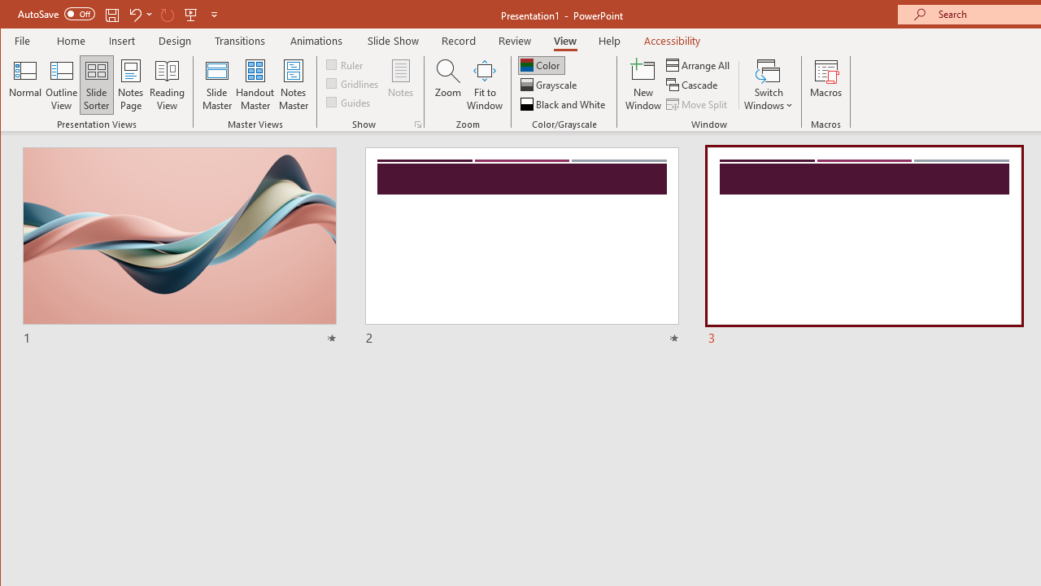 Image resolution: width=1041 pixels, height=586 pixels. What do you see at coordinates (485, 85) in the screenshot?
I see `Fit to Window` at bounding box center [485, 85].